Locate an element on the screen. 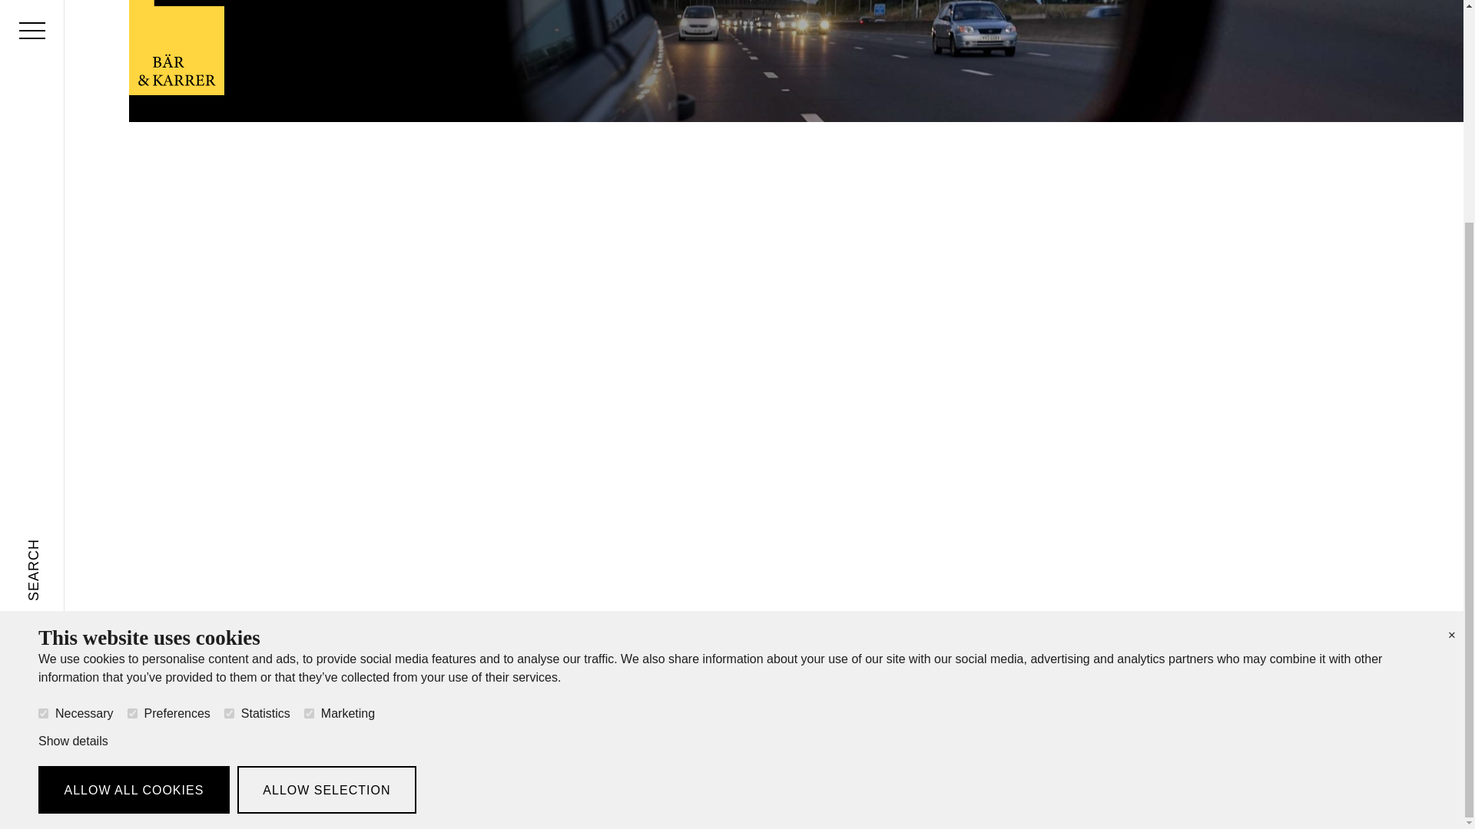  on is located at coordinates (309, 418).